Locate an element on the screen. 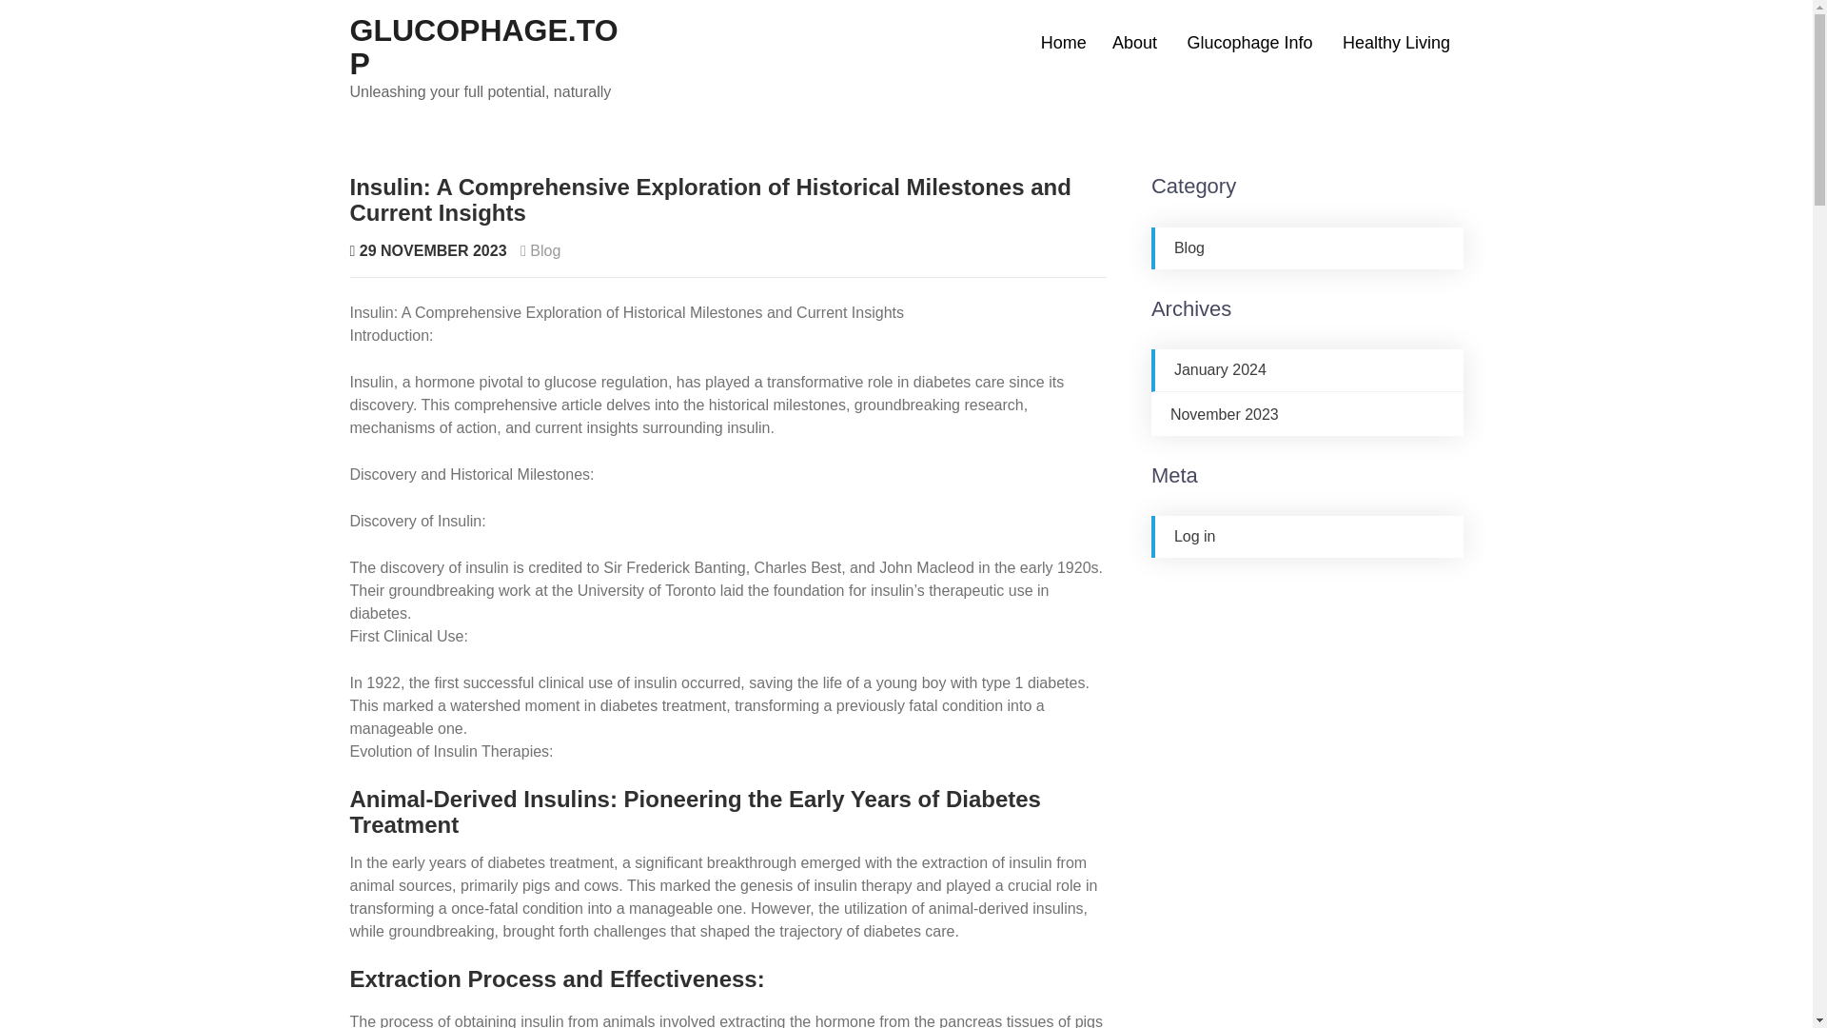 The image size is (1827, 1028). Blog is located at coordinates (544, 250).